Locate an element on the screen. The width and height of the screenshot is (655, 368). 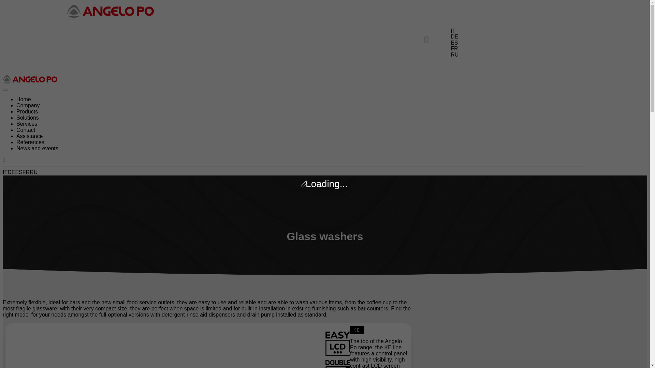
Products is located at coordinates (27, 111).